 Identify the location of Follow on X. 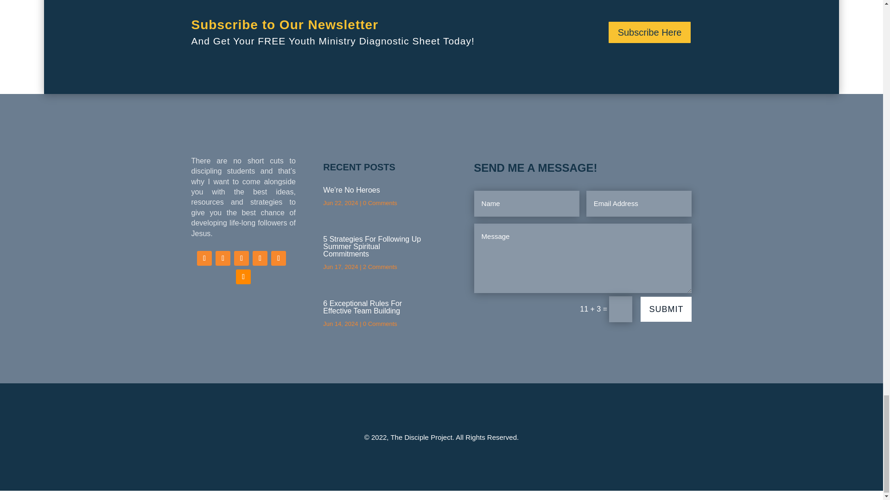
(222, 258).